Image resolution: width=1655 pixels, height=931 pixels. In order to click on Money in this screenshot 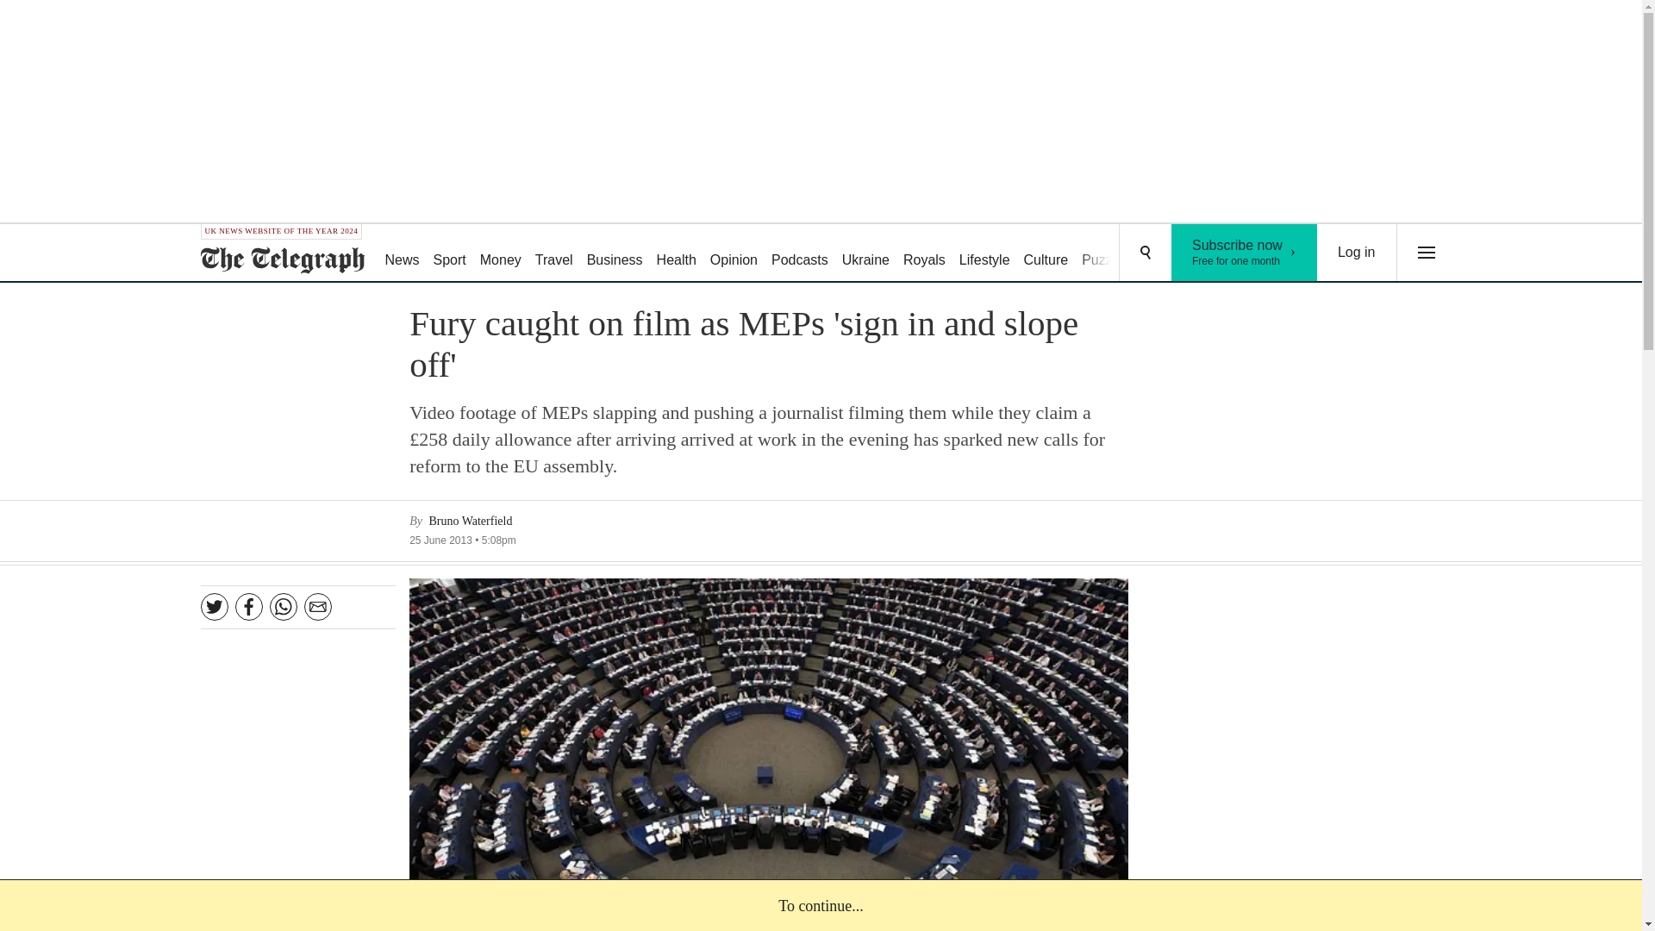, I will do `click(1245, 253)`.